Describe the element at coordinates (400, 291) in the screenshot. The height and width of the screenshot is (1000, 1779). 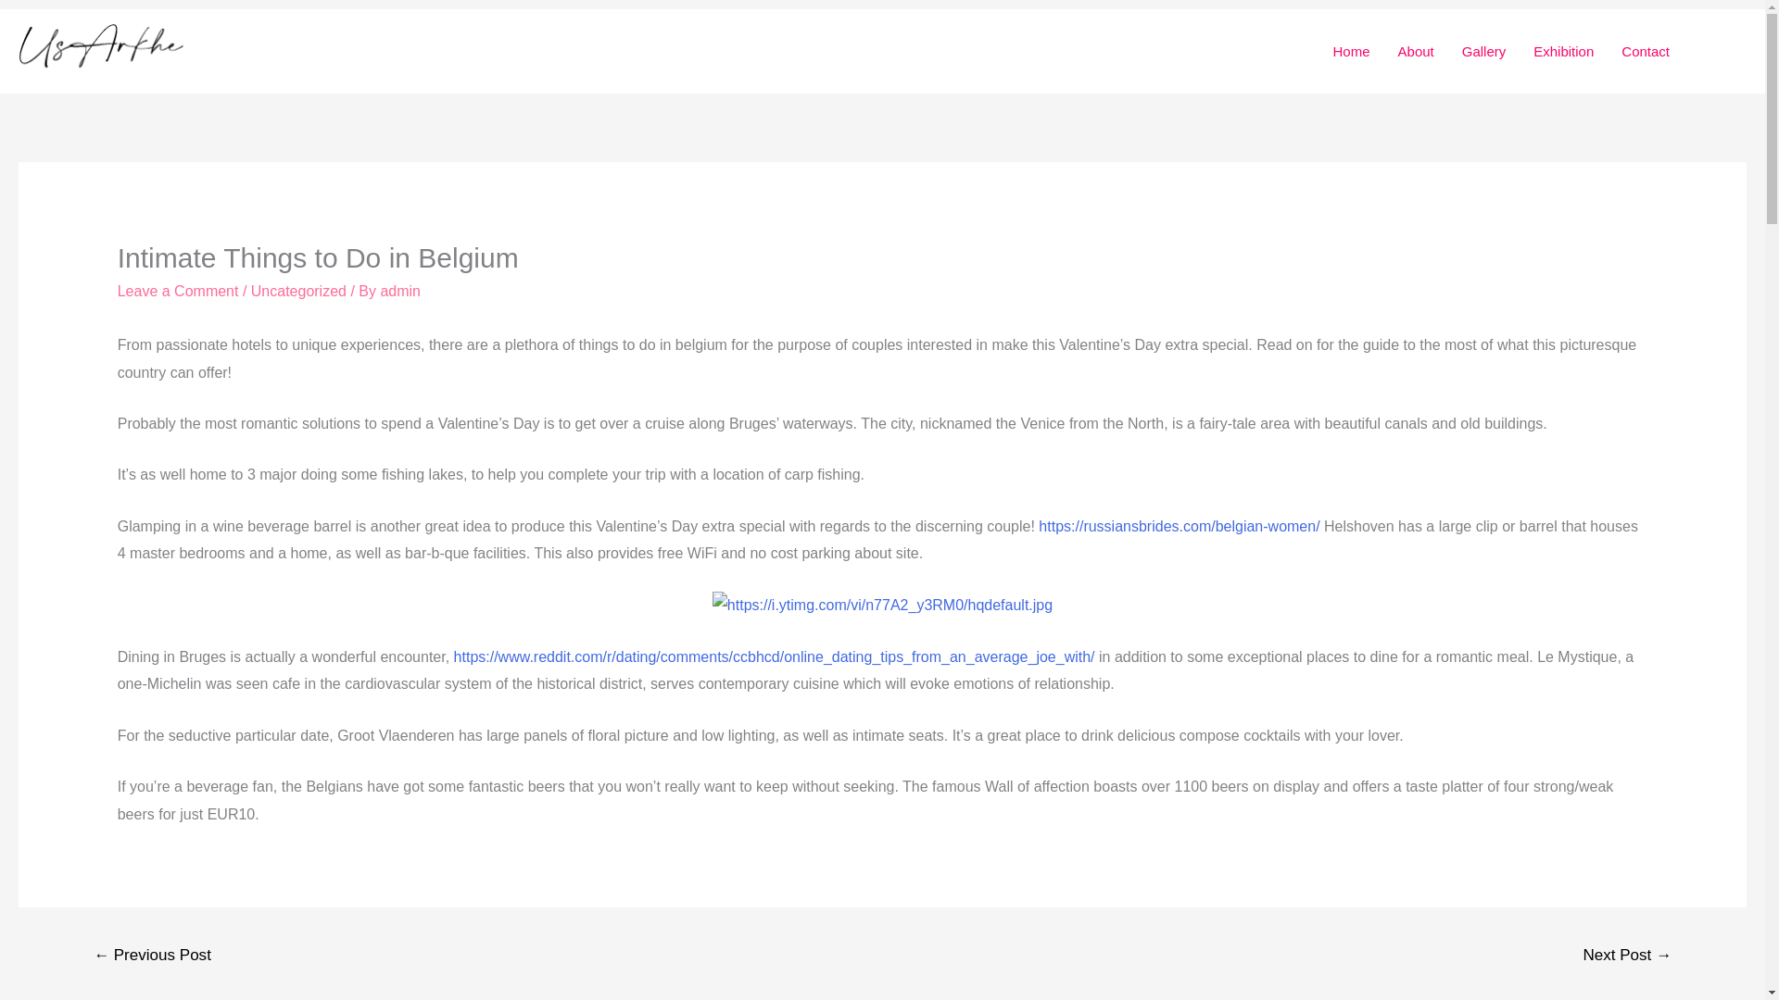
I see `admin` at that location.